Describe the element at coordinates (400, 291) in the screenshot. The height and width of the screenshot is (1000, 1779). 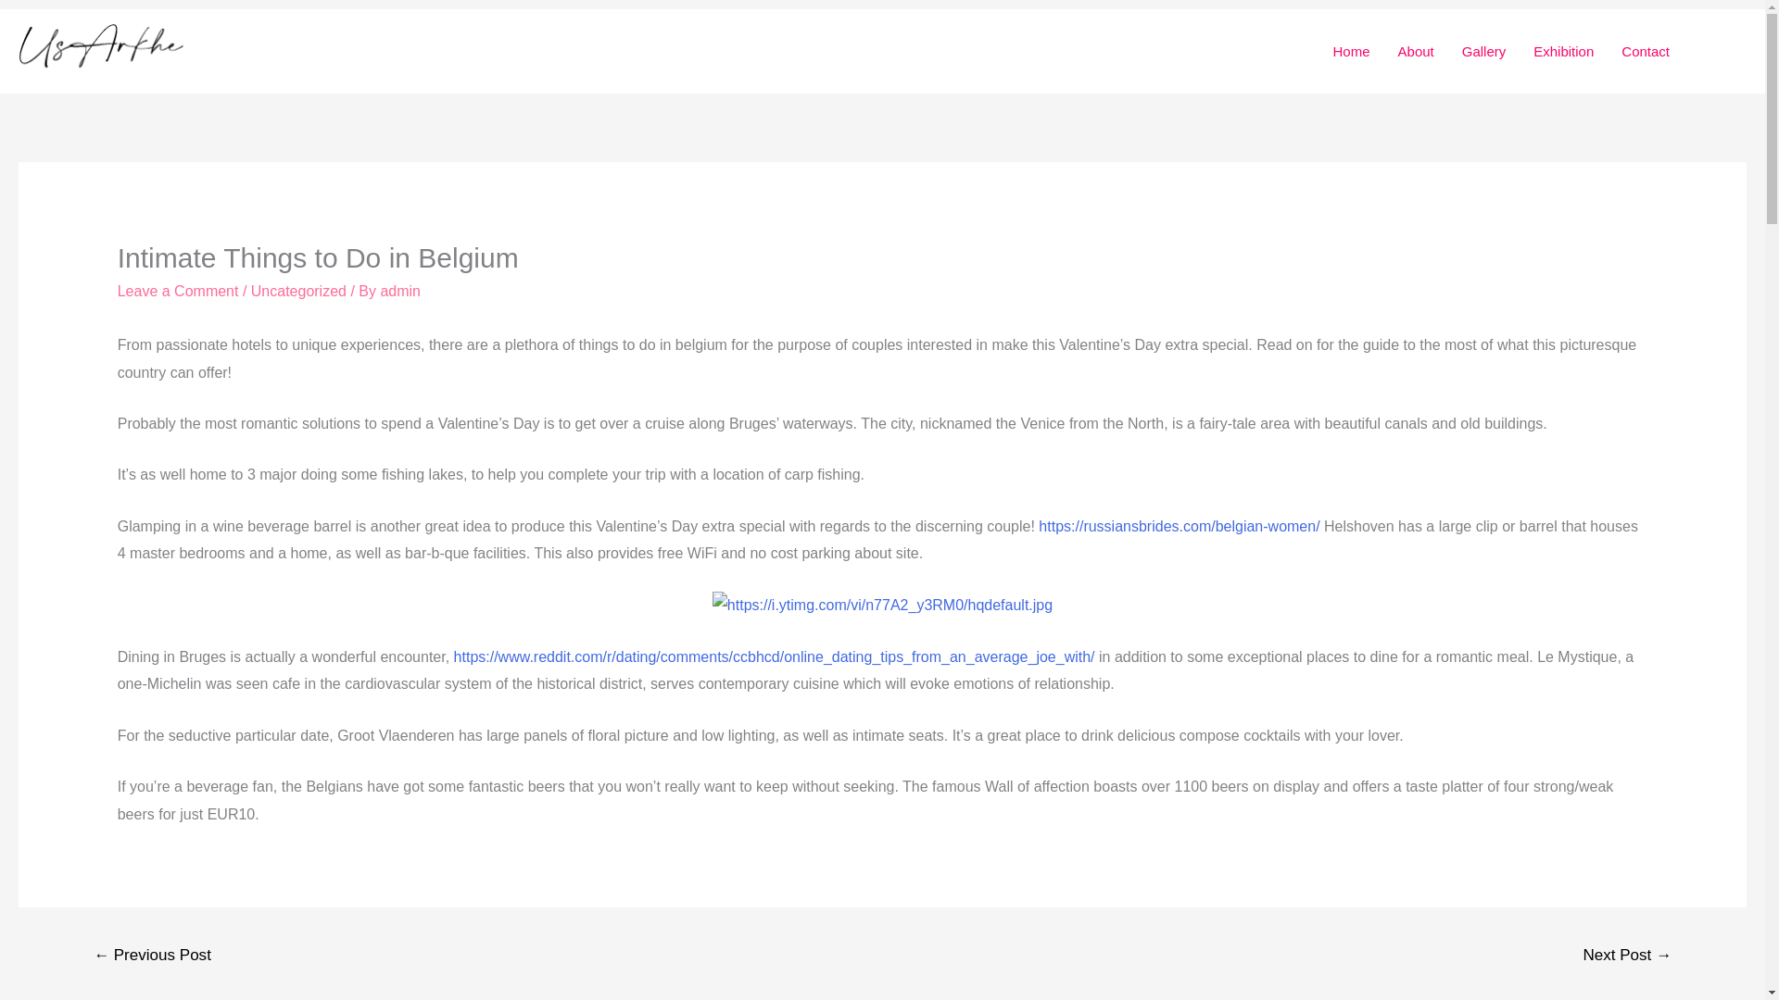
I see `admin` at that location.